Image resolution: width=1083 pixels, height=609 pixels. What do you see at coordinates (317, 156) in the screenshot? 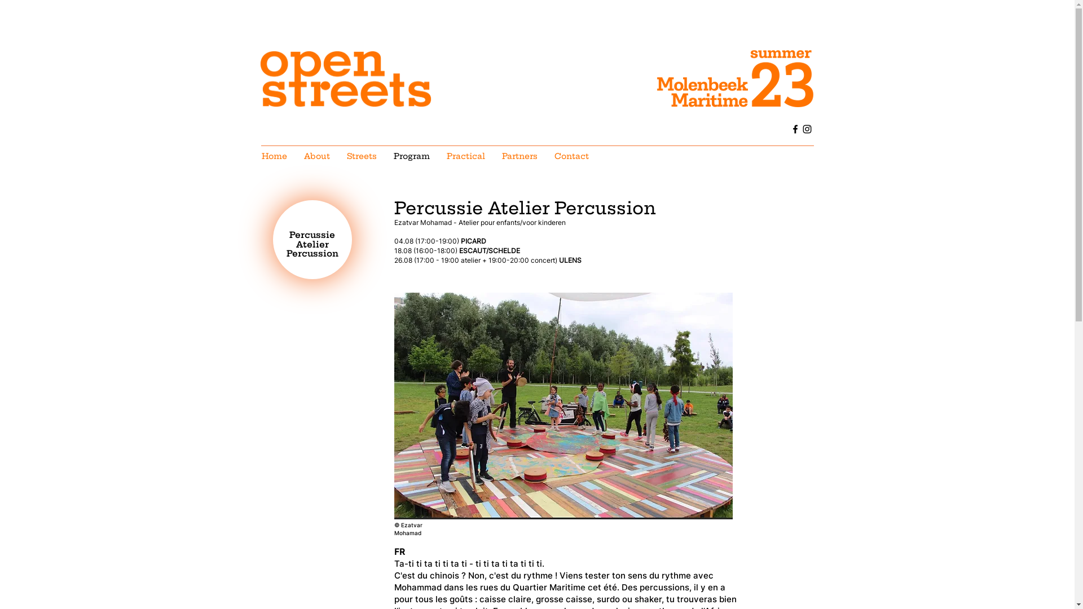
I see `About` at bounding box center [317, 156].